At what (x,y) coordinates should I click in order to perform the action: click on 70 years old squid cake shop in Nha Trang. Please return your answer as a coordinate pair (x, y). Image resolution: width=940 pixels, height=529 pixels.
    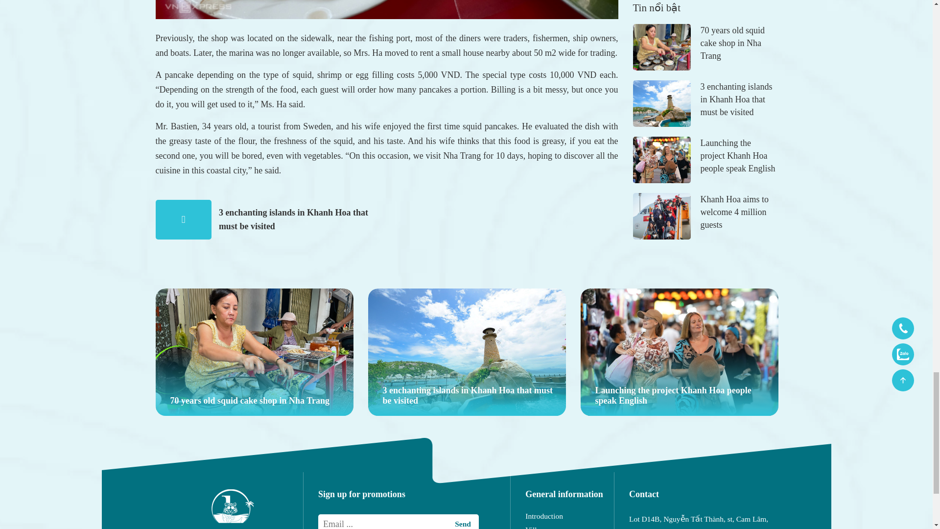
    Looking at the image, I should click on (255, 352).